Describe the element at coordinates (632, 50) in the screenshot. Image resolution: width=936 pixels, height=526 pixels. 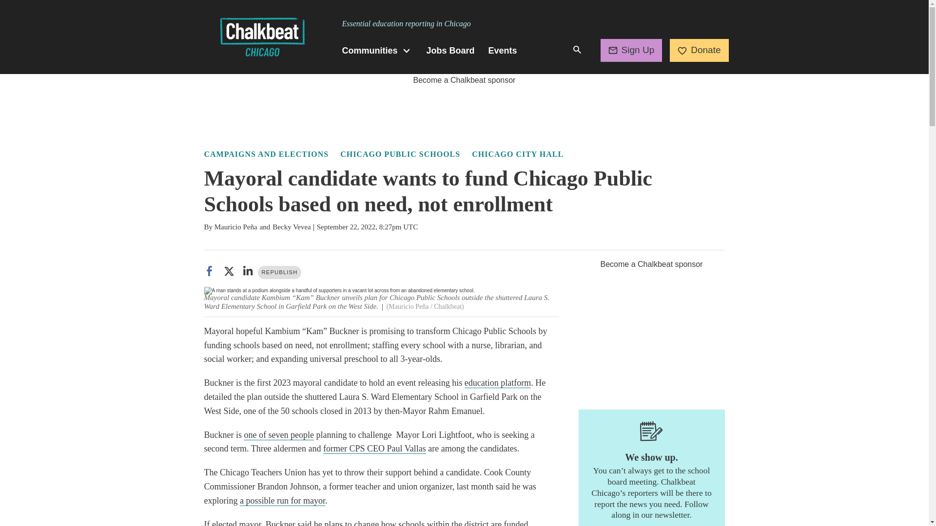
I see `Sign Up` at that location.